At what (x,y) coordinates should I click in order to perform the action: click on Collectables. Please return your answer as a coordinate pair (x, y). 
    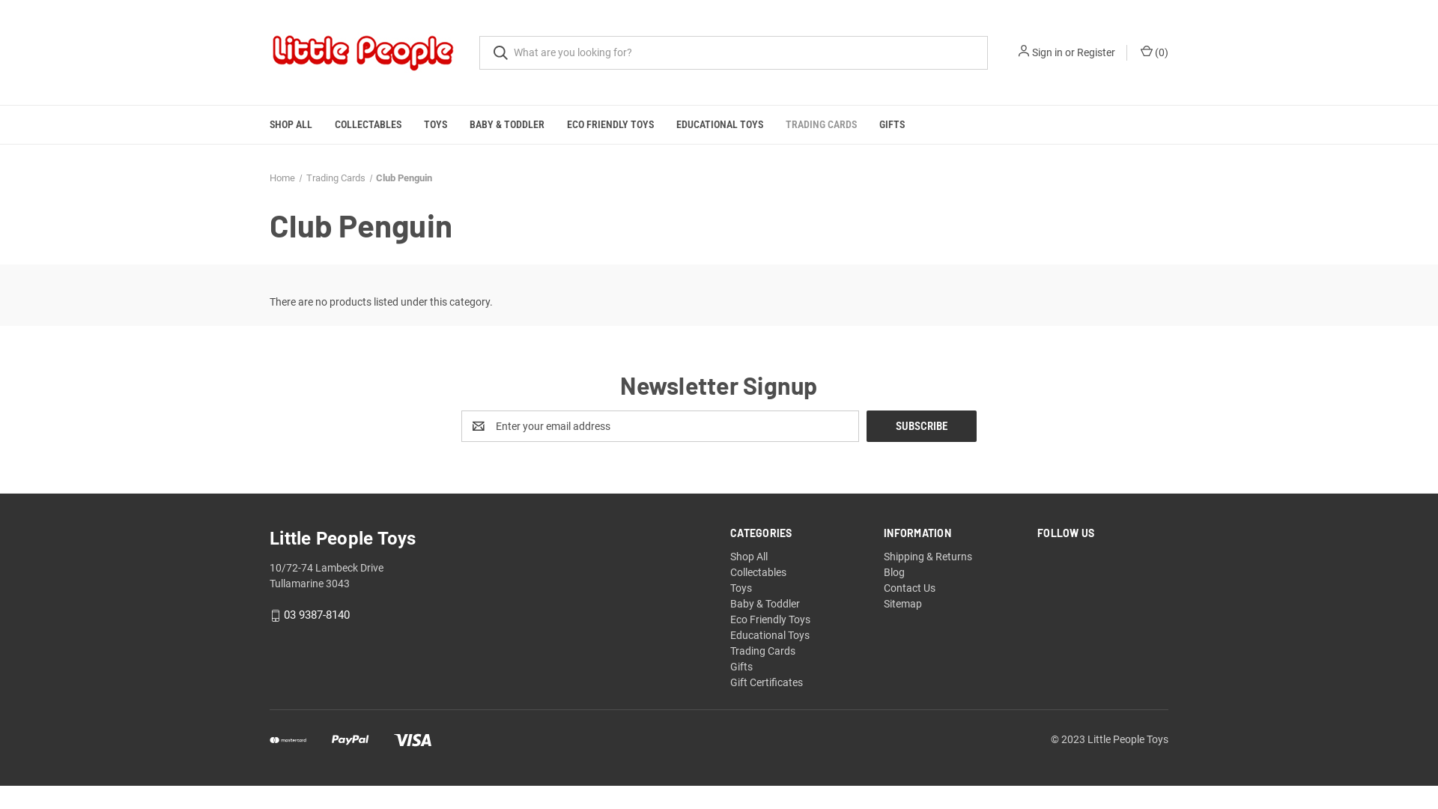
    Looking at the image, I should click on (758, 572).